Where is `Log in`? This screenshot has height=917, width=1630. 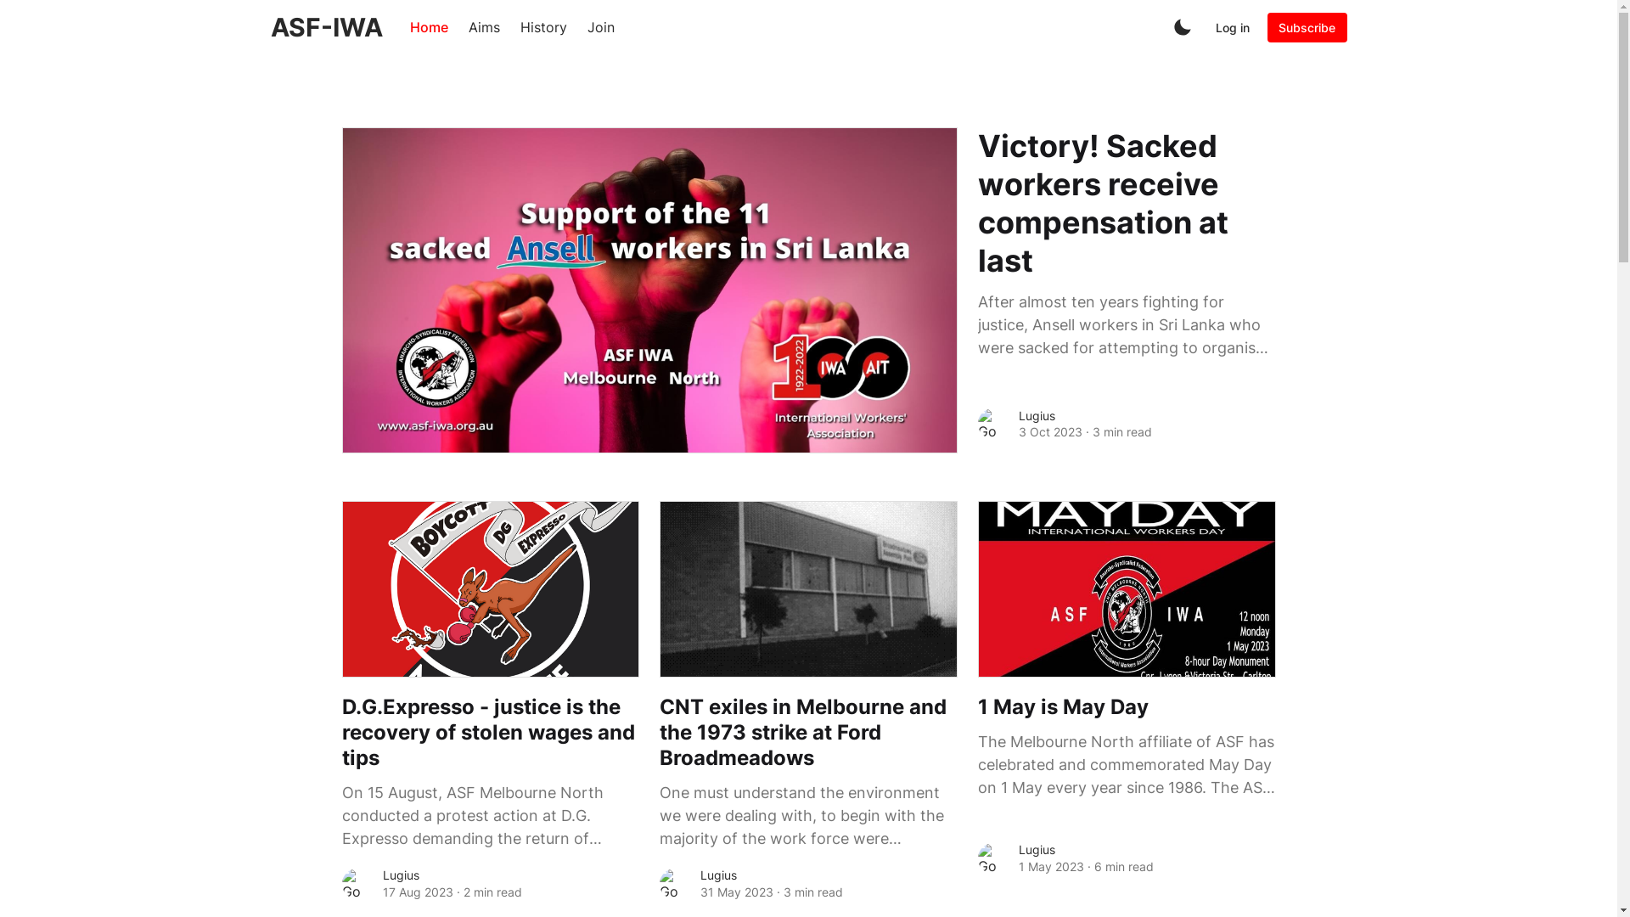 Log in is located at coordinates (1233, 27).